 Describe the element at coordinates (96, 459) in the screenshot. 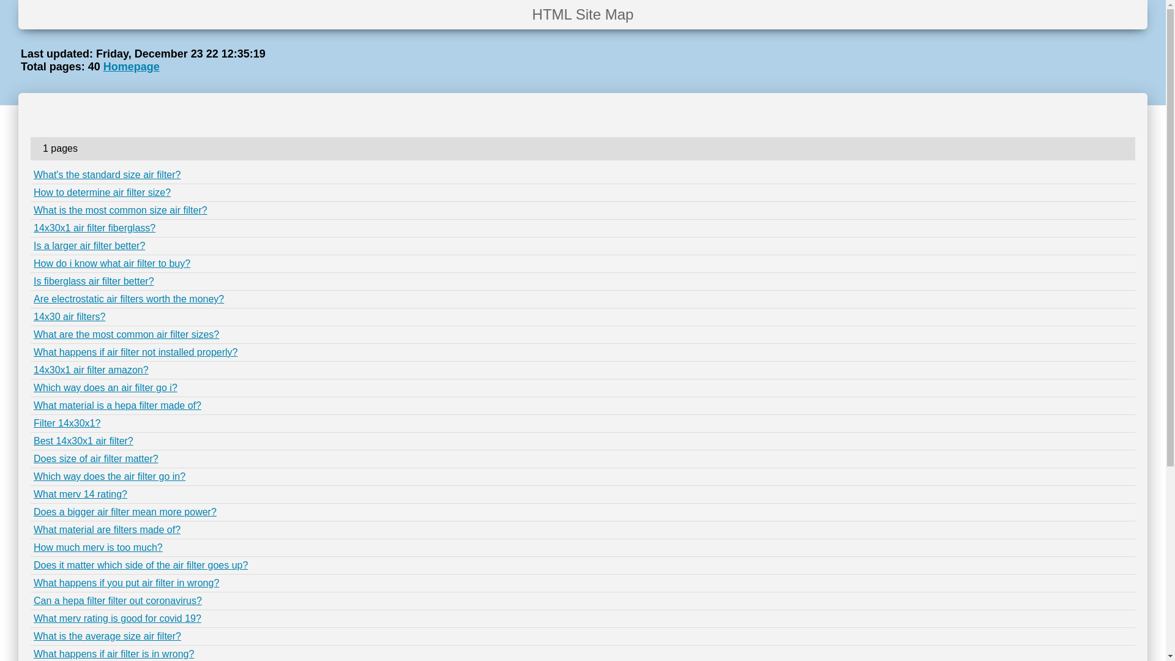

I see `Does size of air filter matter?` at that location.